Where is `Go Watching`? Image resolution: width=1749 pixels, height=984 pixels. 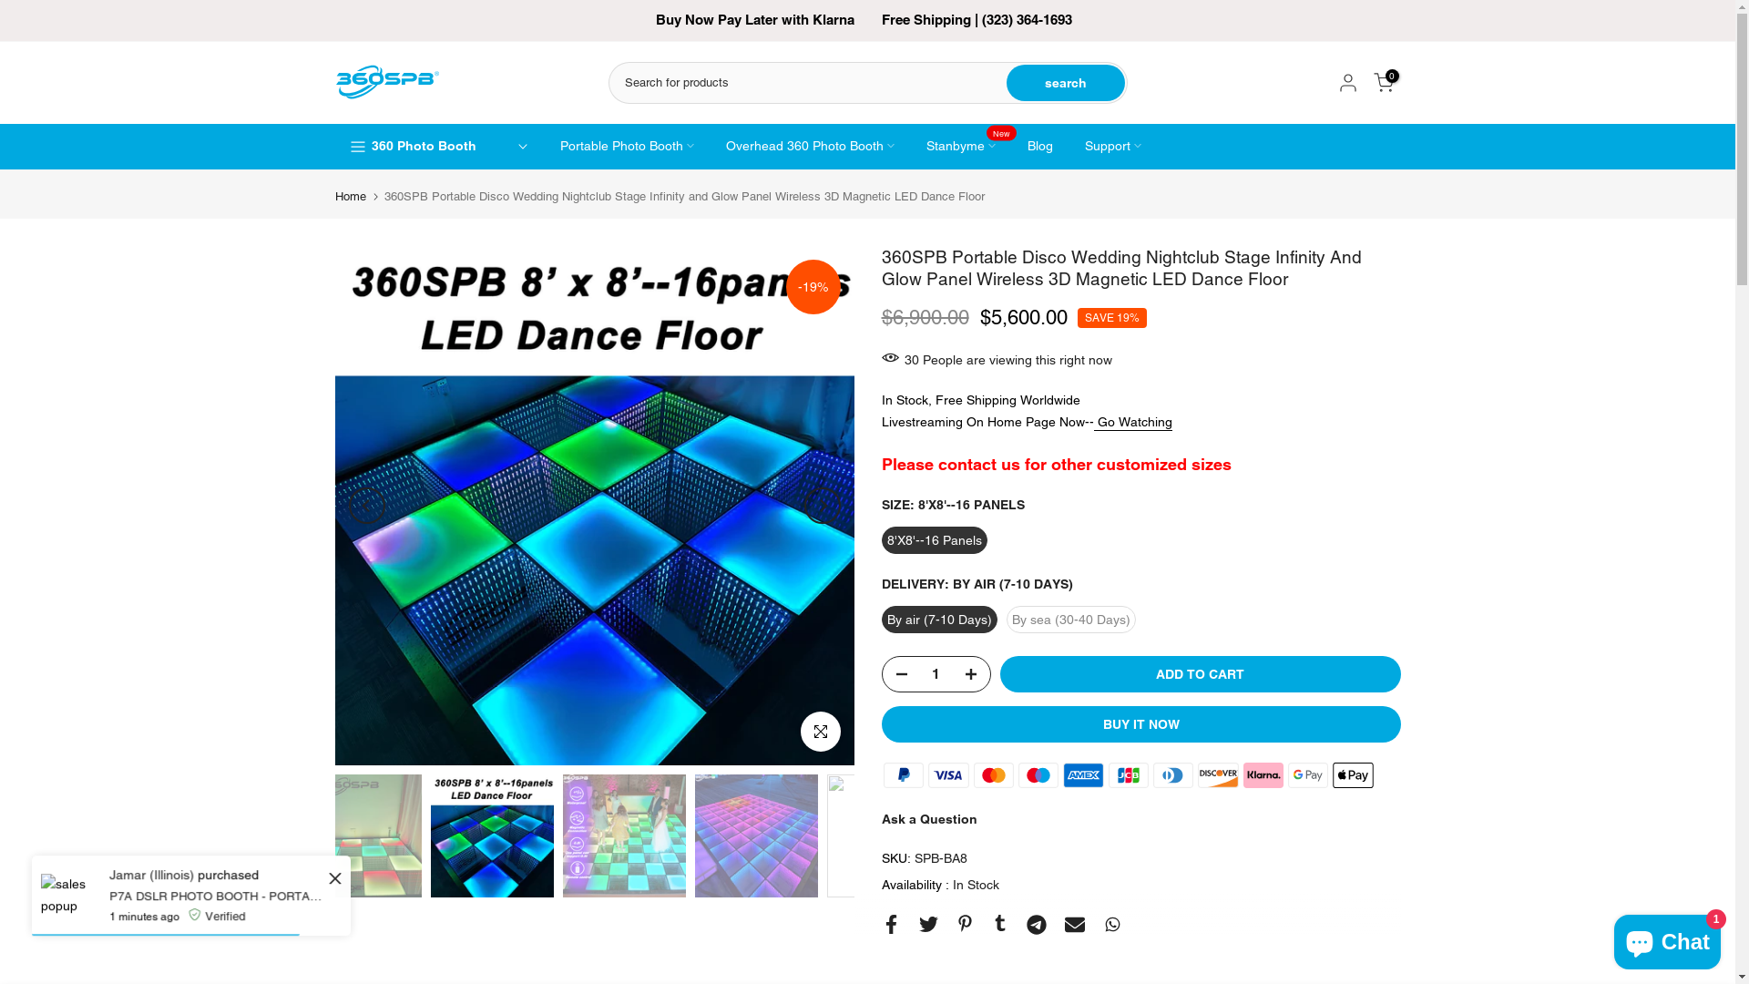
Go Watching is located at coordinates (1134, 423).